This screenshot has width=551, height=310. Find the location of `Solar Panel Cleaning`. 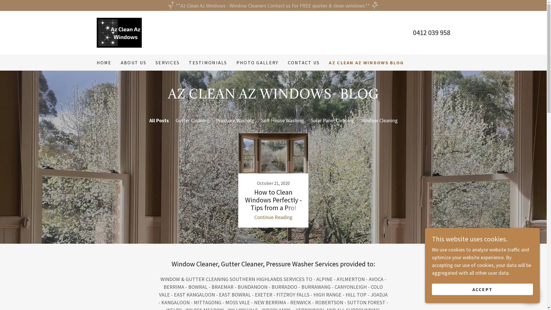

Solar Panel Cleaning is located at coordinates (332, 121).